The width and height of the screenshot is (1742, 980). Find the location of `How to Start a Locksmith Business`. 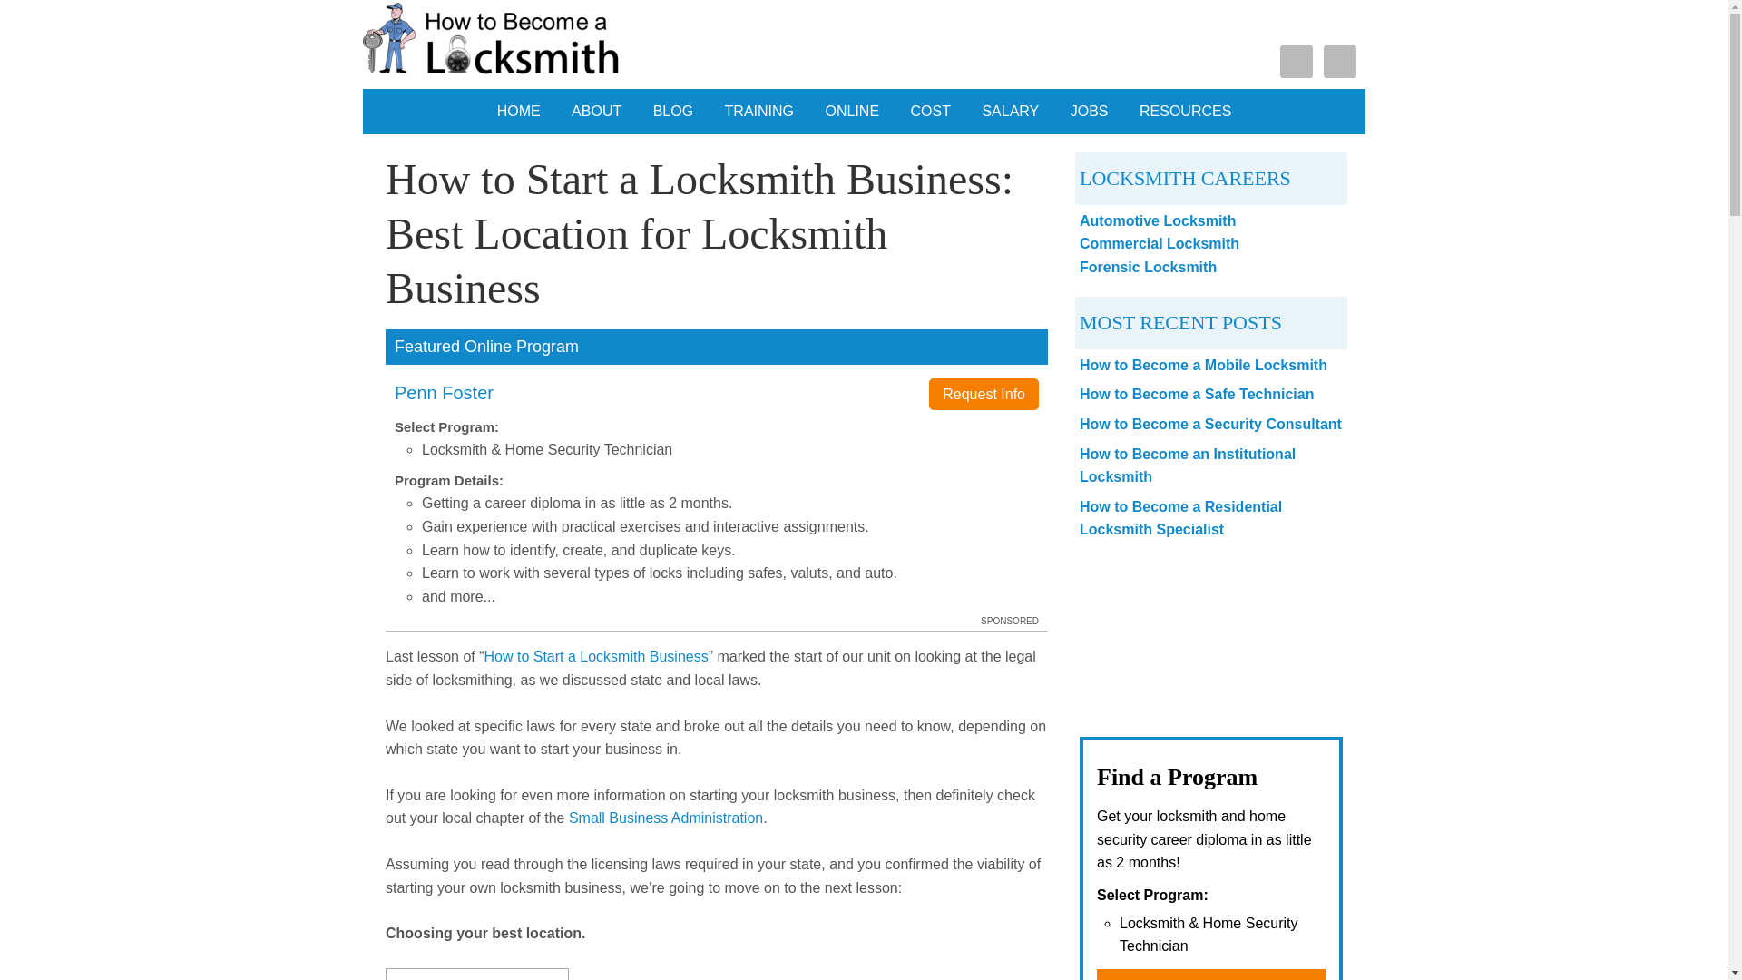

How to Start a Locksmith Business is located at coordinates (596, 656).